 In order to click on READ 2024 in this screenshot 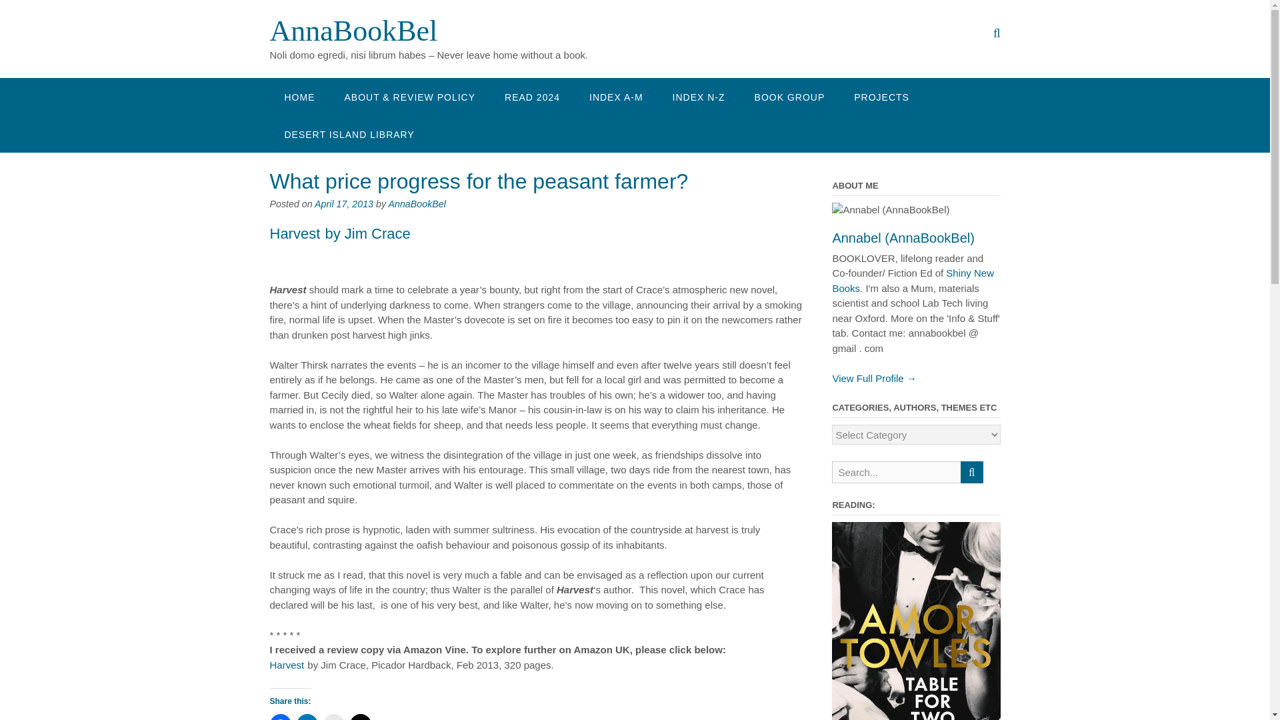, I will do `click(532, 96)`.